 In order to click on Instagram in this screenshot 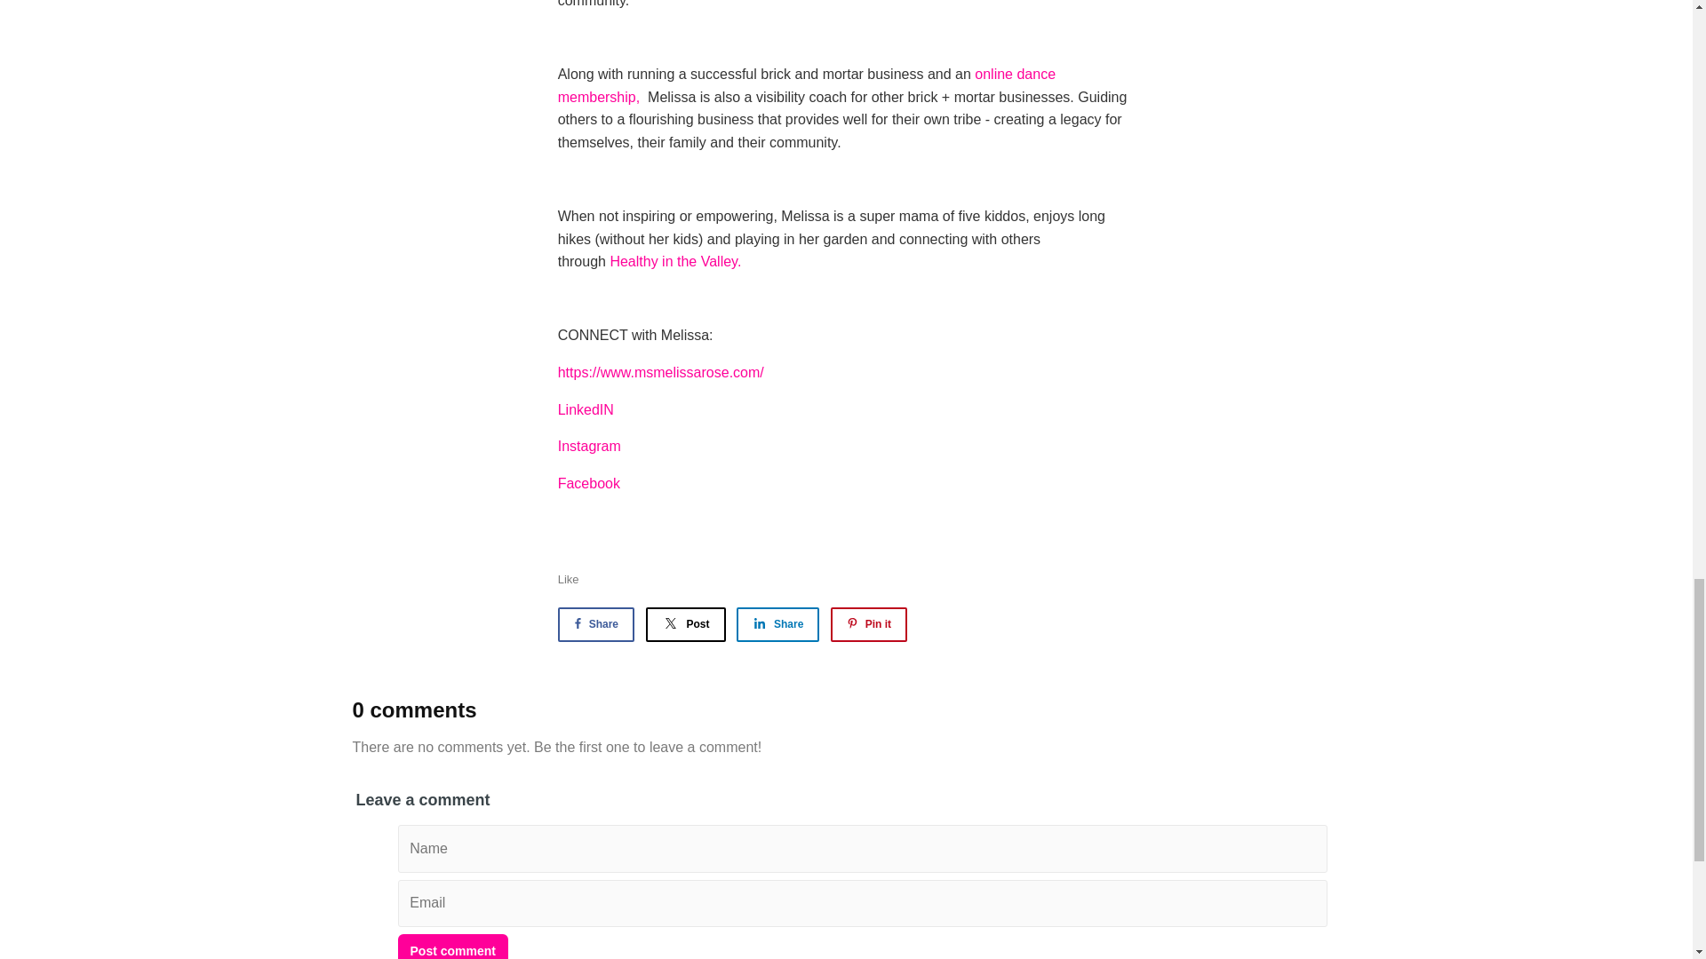, I will do `click(588, 446)`.